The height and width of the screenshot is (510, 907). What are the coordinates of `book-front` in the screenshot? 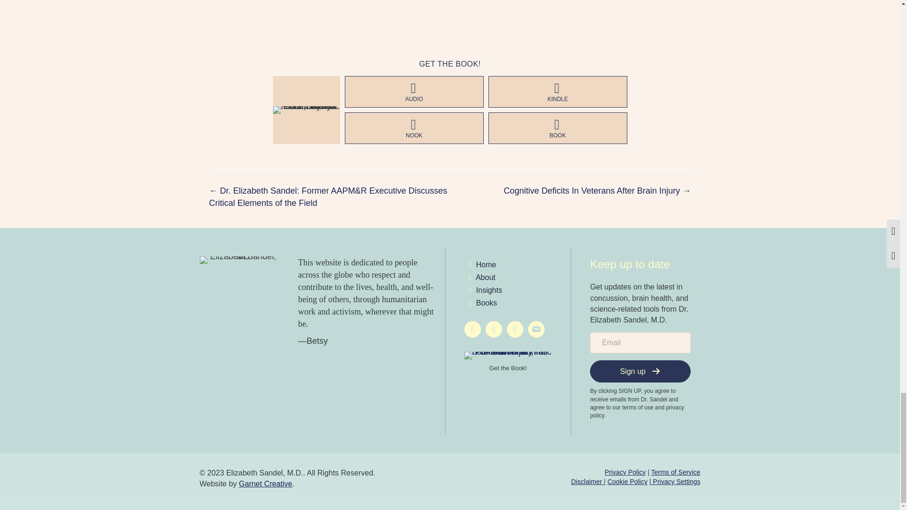 It's located at (306, 110).